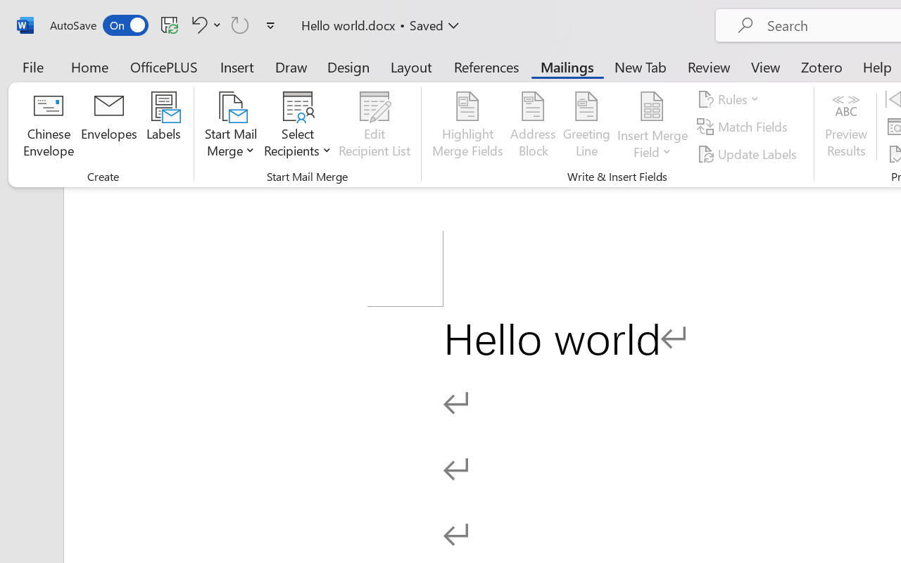  I want to click on Home, so click(90, 66).